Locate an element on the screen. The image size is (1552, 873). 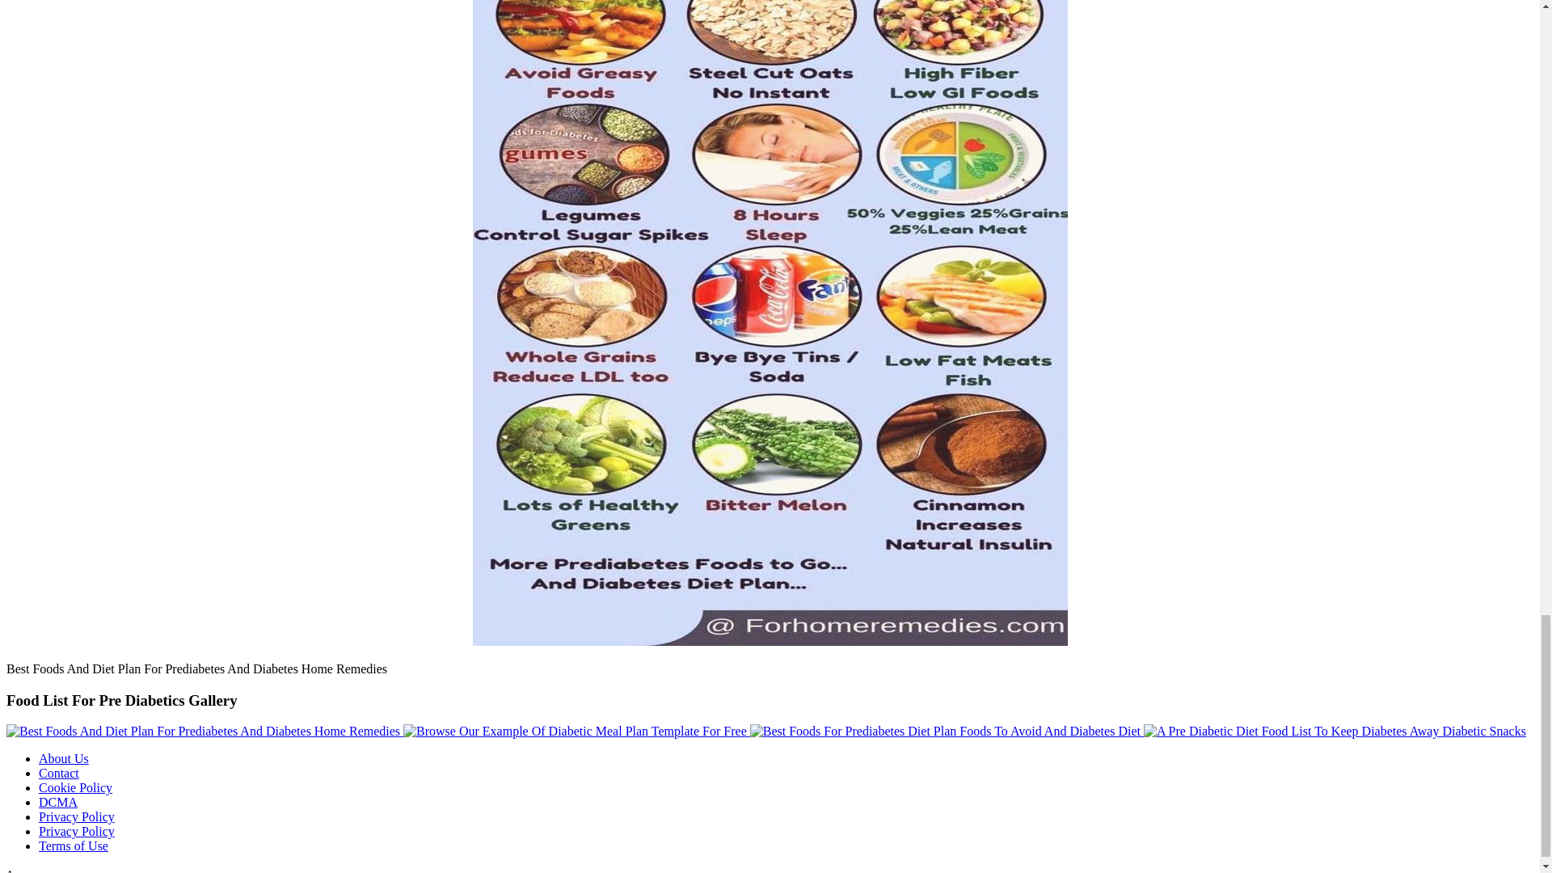
Browse Our Example Of Diabetic Meal Plan Template For Free is located at coordinates (575, 731).